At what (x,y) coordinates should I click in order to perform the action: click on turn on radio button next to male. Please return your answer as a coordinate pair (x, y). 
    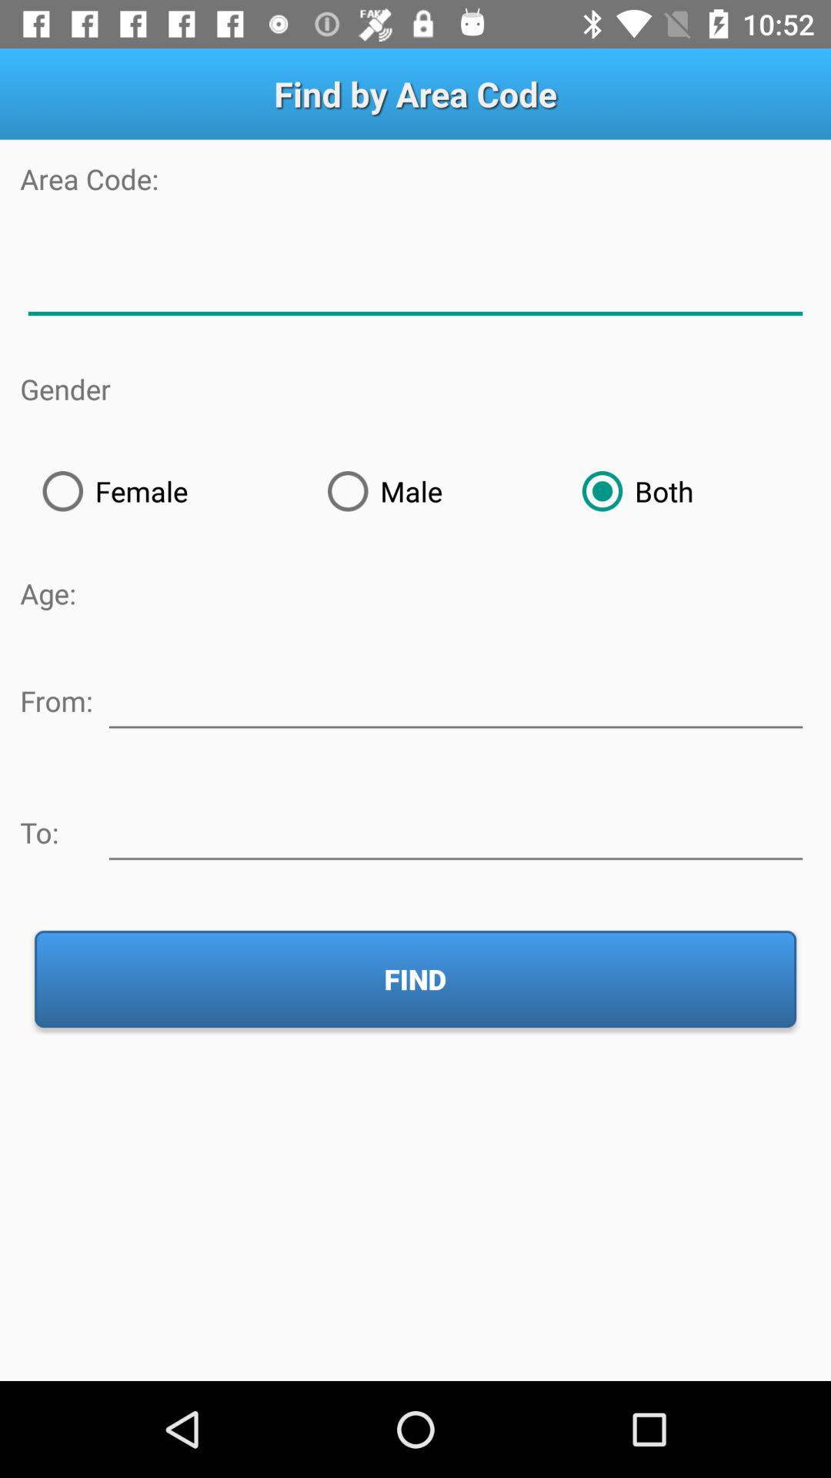
    Looking at the image, I should click on (162, 491).